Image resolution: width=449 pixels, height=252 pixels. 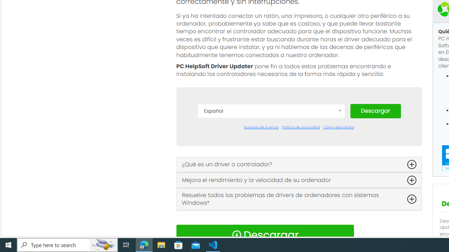 I want to click on Download Icon Descargar, so click(x=264, y=234).